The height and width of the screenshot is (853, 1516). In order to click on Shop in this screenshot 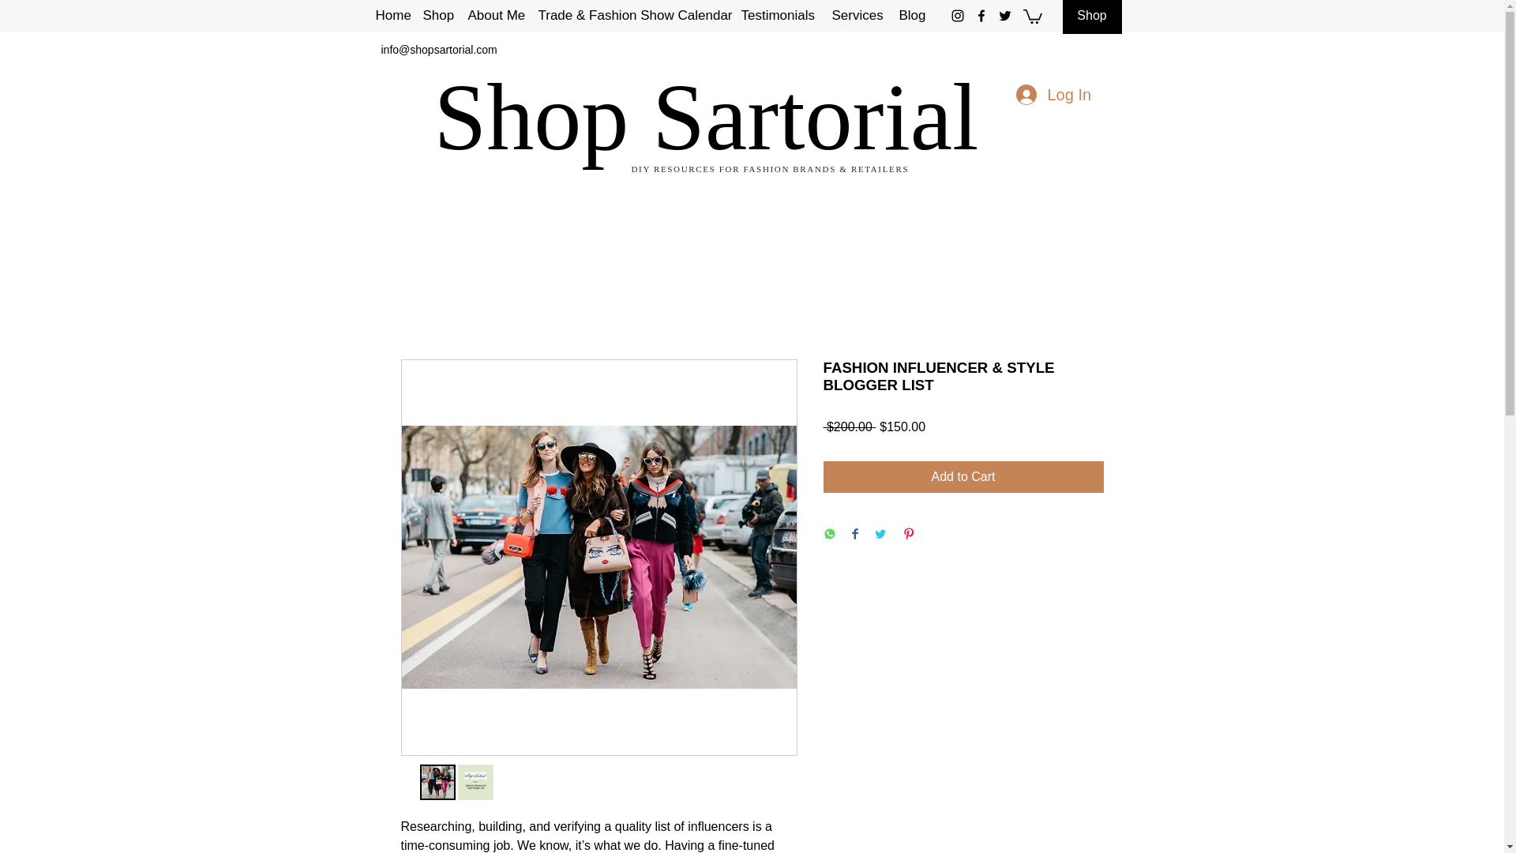, I will do `click(1091, 17)`.